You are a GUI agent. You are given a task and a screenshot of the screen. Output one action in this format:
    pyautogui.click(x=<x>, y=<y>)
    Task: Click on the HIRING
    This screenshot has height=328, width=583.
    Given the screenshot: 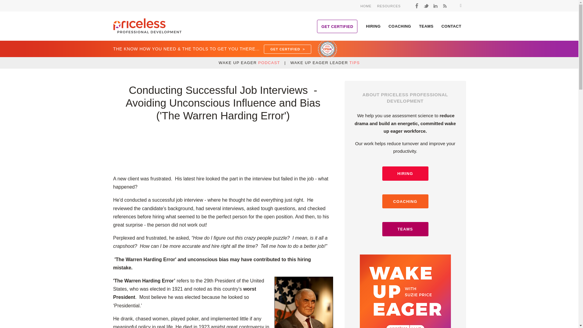 What is the action you would take?
    pyautogui.click(x=373, y=26)
    